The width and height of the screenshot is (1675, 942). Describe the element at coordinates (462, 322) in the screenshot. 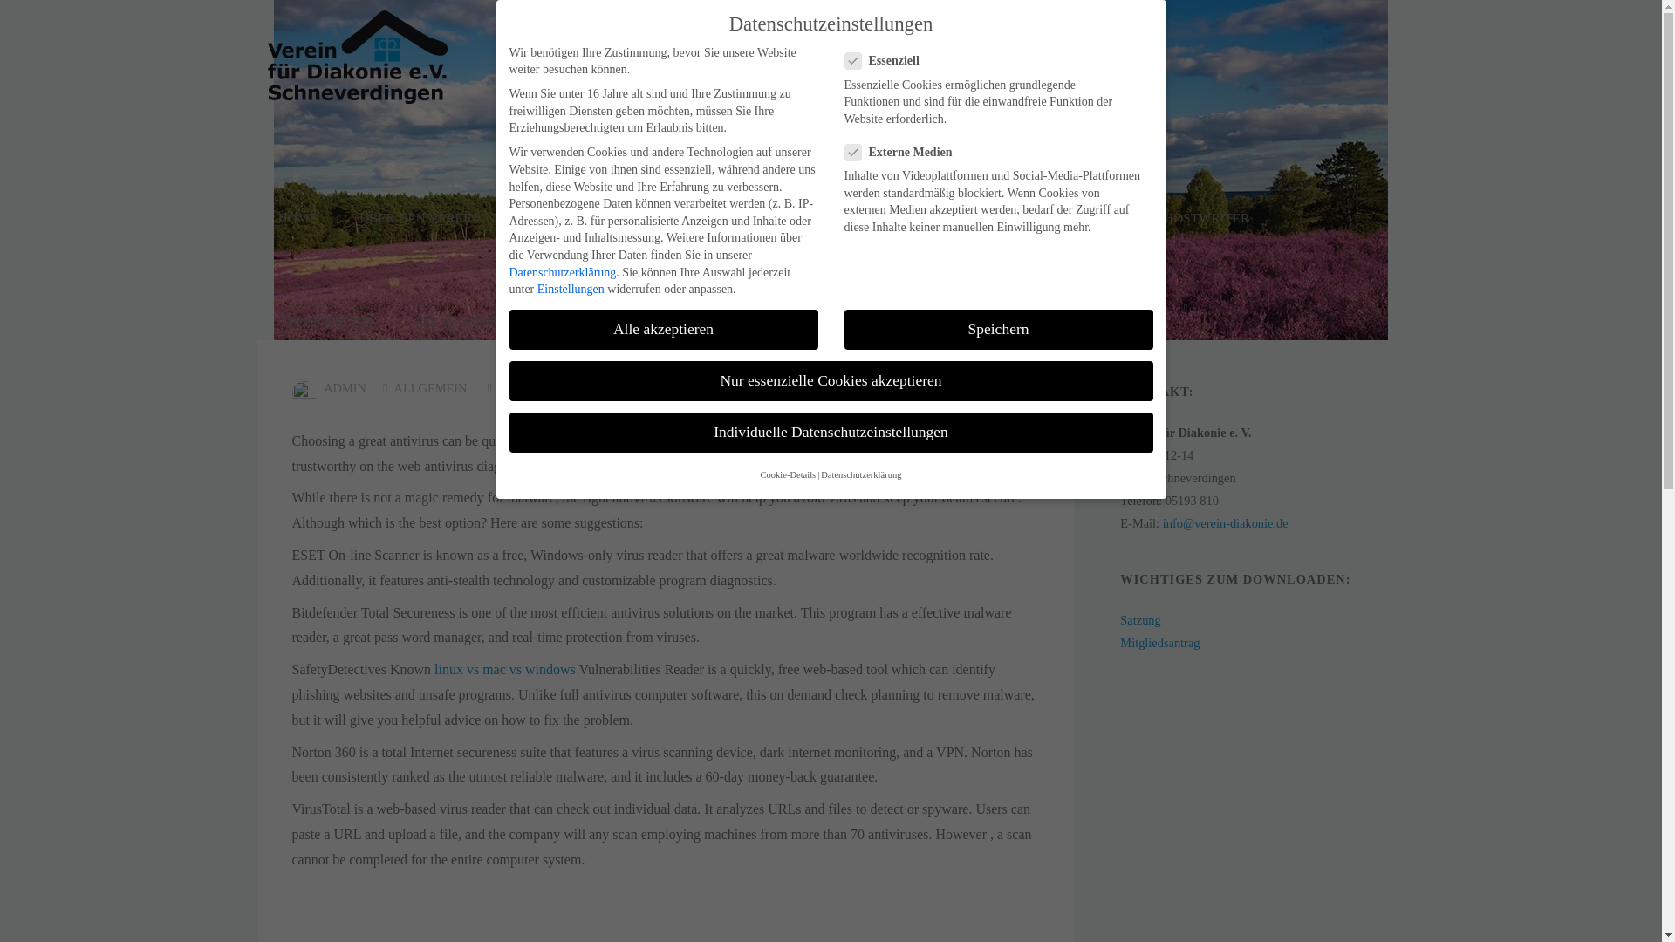

I see `ESSAY WRITER` at that location.